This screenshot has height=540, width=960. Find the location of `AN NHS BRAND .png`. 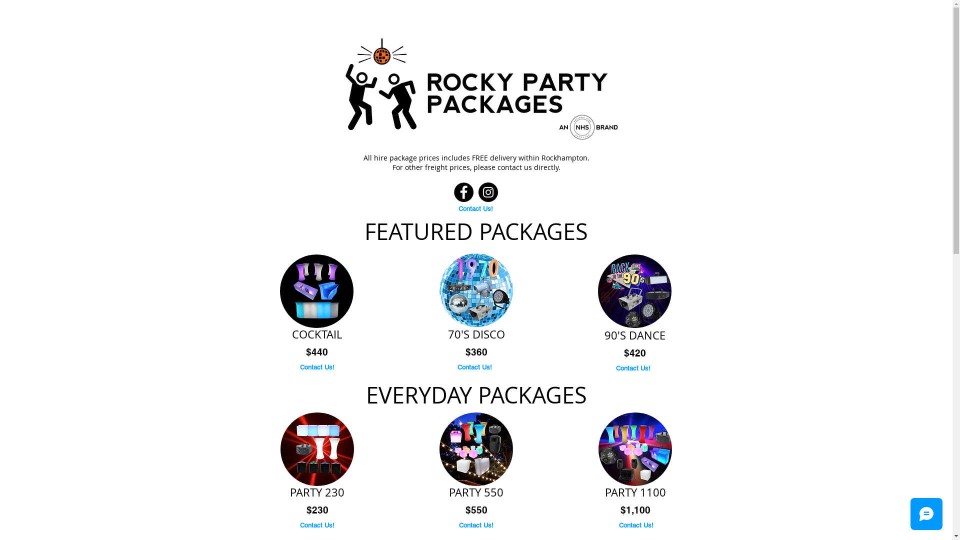

AN NHS BRAND .png is located at coordinates (587, 128).